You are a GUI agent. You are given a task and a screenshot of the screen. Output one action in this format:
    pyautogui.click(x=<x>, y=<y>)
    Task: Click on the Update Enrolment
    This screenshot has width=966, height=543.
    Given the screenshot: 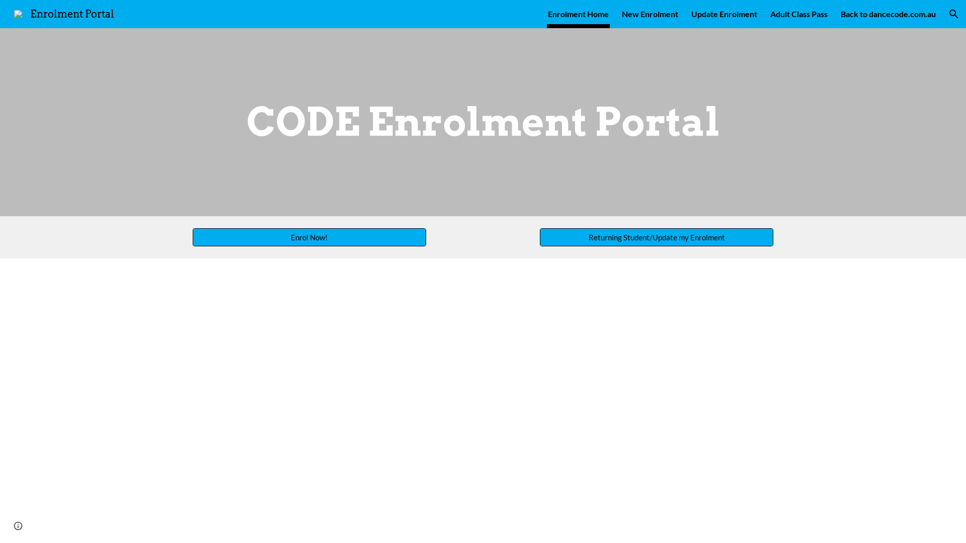 What is the action you would take?
    pyautogui.click(x=725, y=14)
    